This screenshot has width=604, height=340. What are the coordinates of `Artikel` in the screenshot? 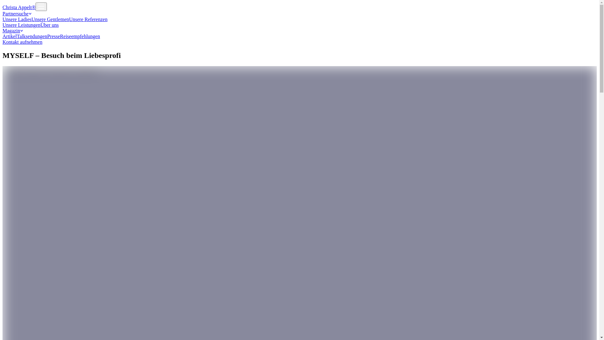 It's located at (9, 37).